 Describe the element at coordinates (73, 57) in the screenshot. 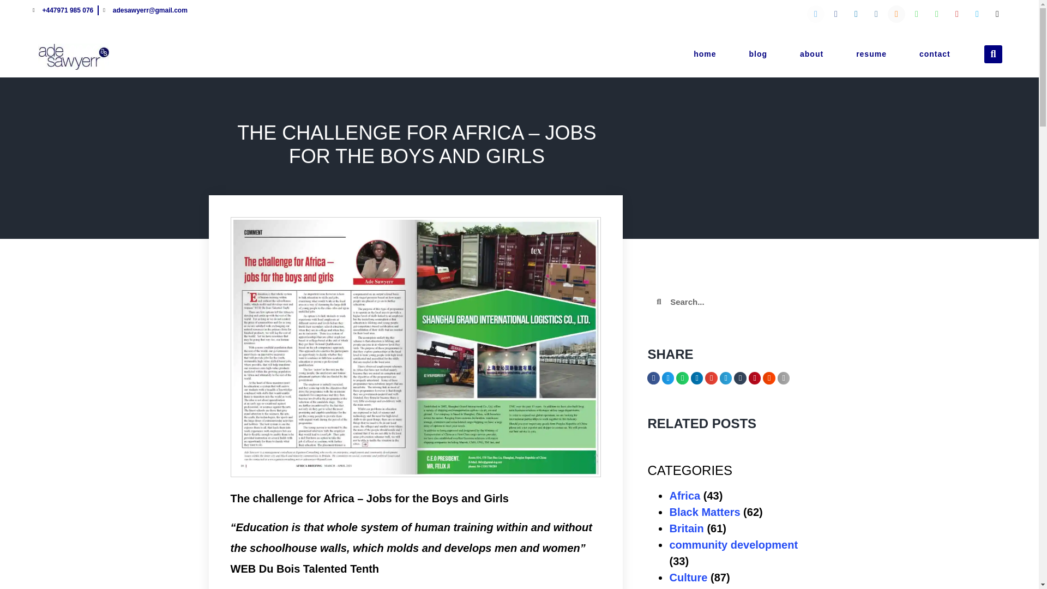

I see `adesawyerr-logo-1` at that location.